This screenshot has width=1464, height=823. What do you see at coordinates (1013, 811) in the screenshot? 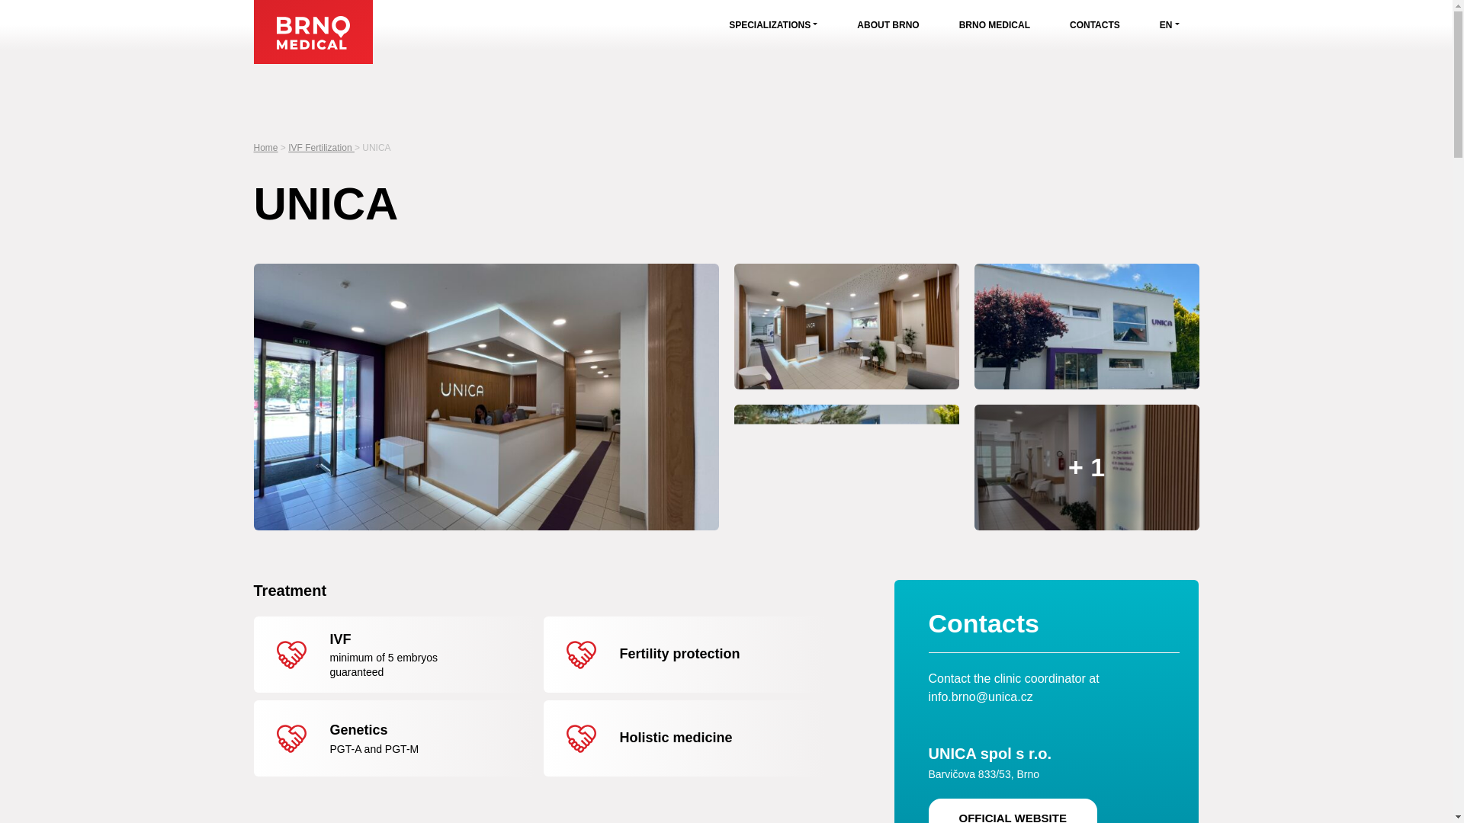
I see `OFFICIAL WEBSITE` at bounding box center [1013, 811].